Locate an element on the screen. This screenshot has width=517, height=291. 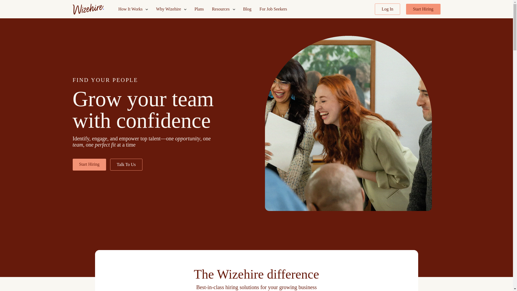
Resources is located at coordinates (223, 9).